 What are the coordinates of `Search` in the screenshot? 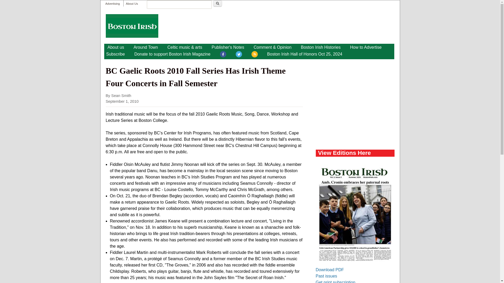 It's located at (218, 3).